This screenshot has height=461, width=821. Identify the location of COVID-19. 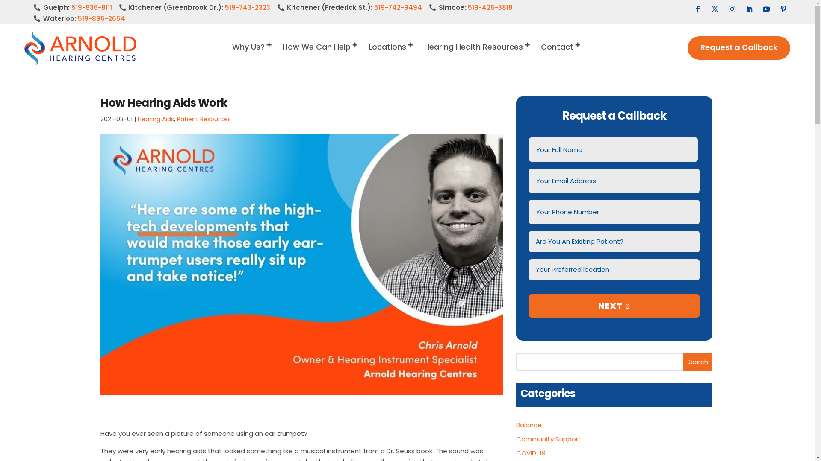
(531, 453).